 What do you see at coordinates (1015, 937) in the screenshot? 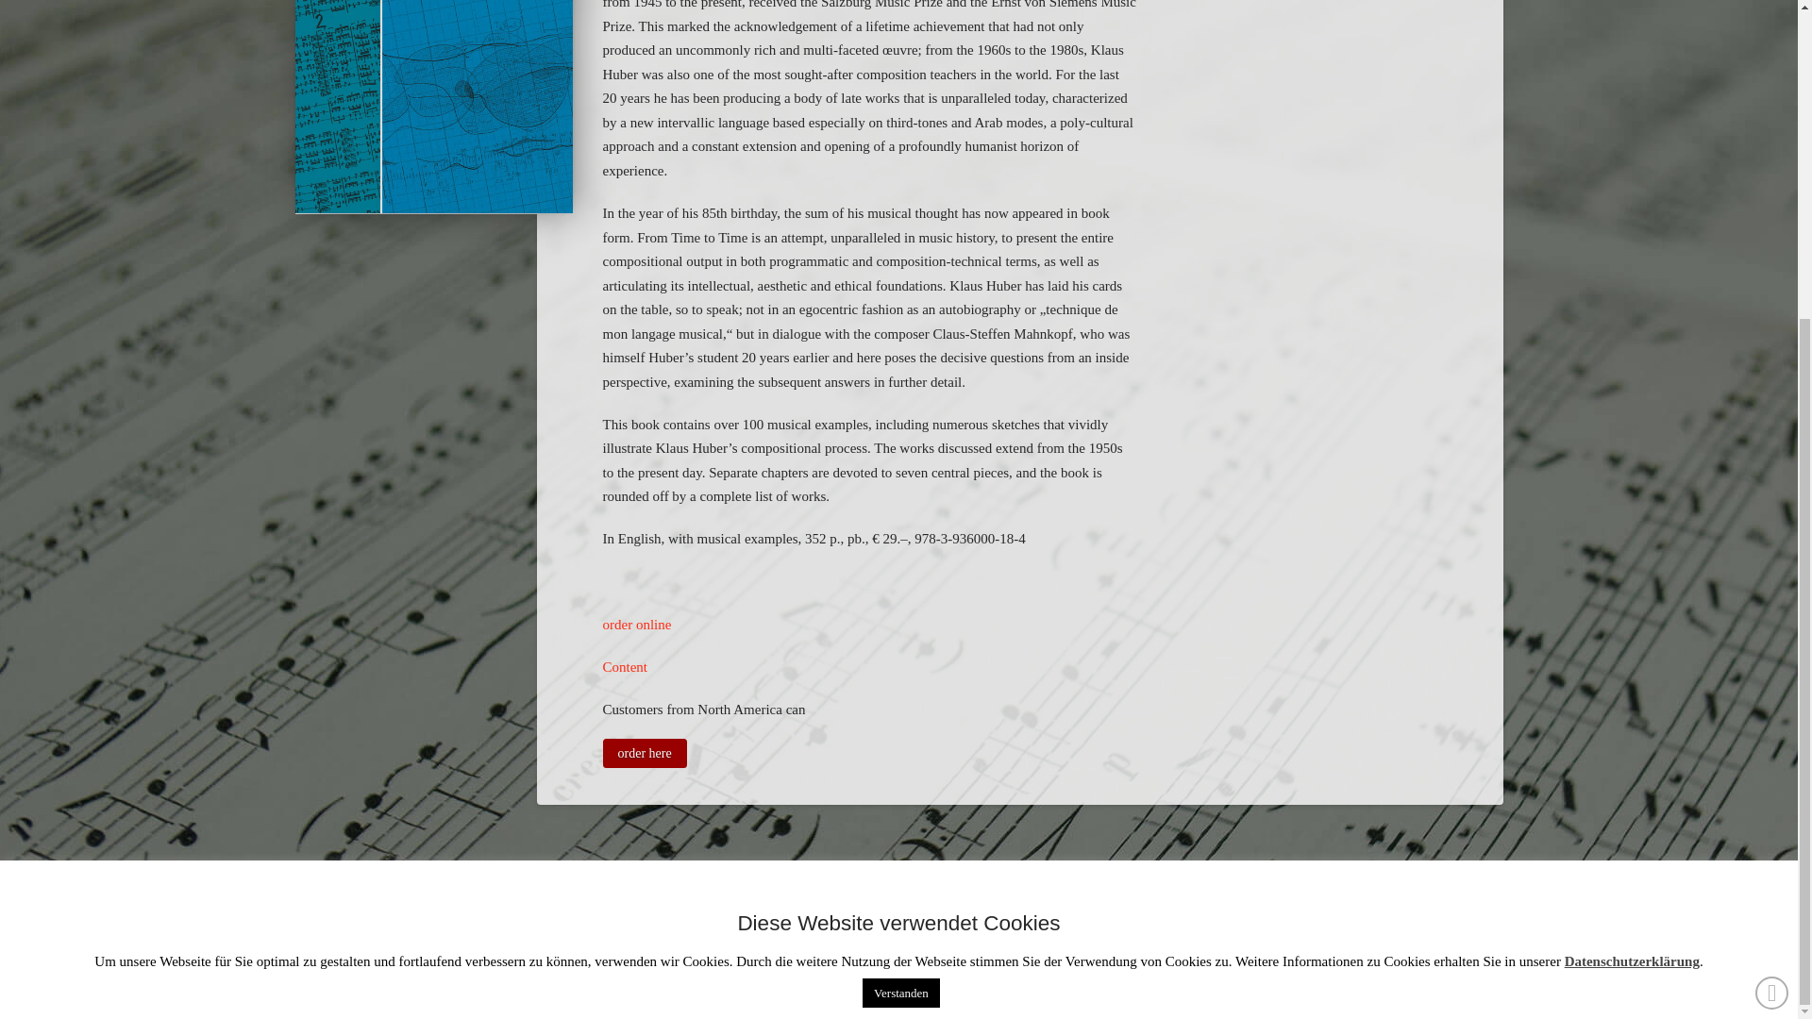
I see `Newsletter abbestellen` at bounding box center [1015, 937].